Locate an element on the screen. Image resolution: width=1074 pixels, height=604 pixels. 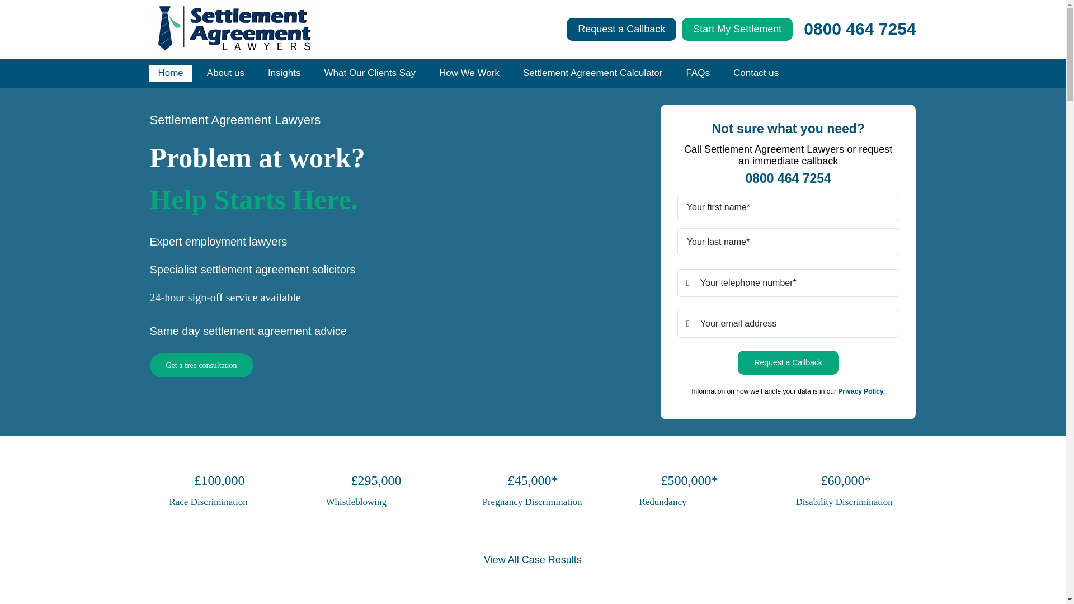
Request a Callback is located at coordinates (621, 29).